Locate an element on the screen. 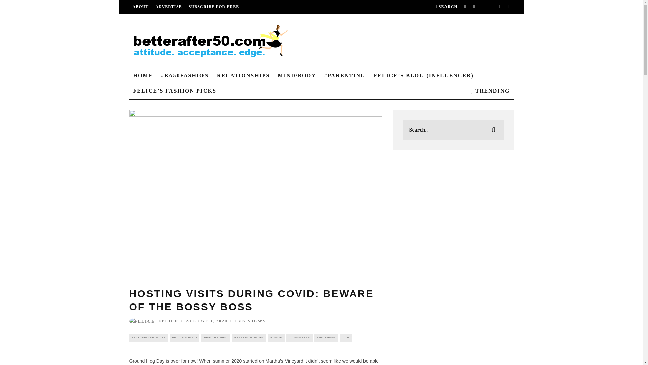  SEARCH is located at coordinates (446, 7).